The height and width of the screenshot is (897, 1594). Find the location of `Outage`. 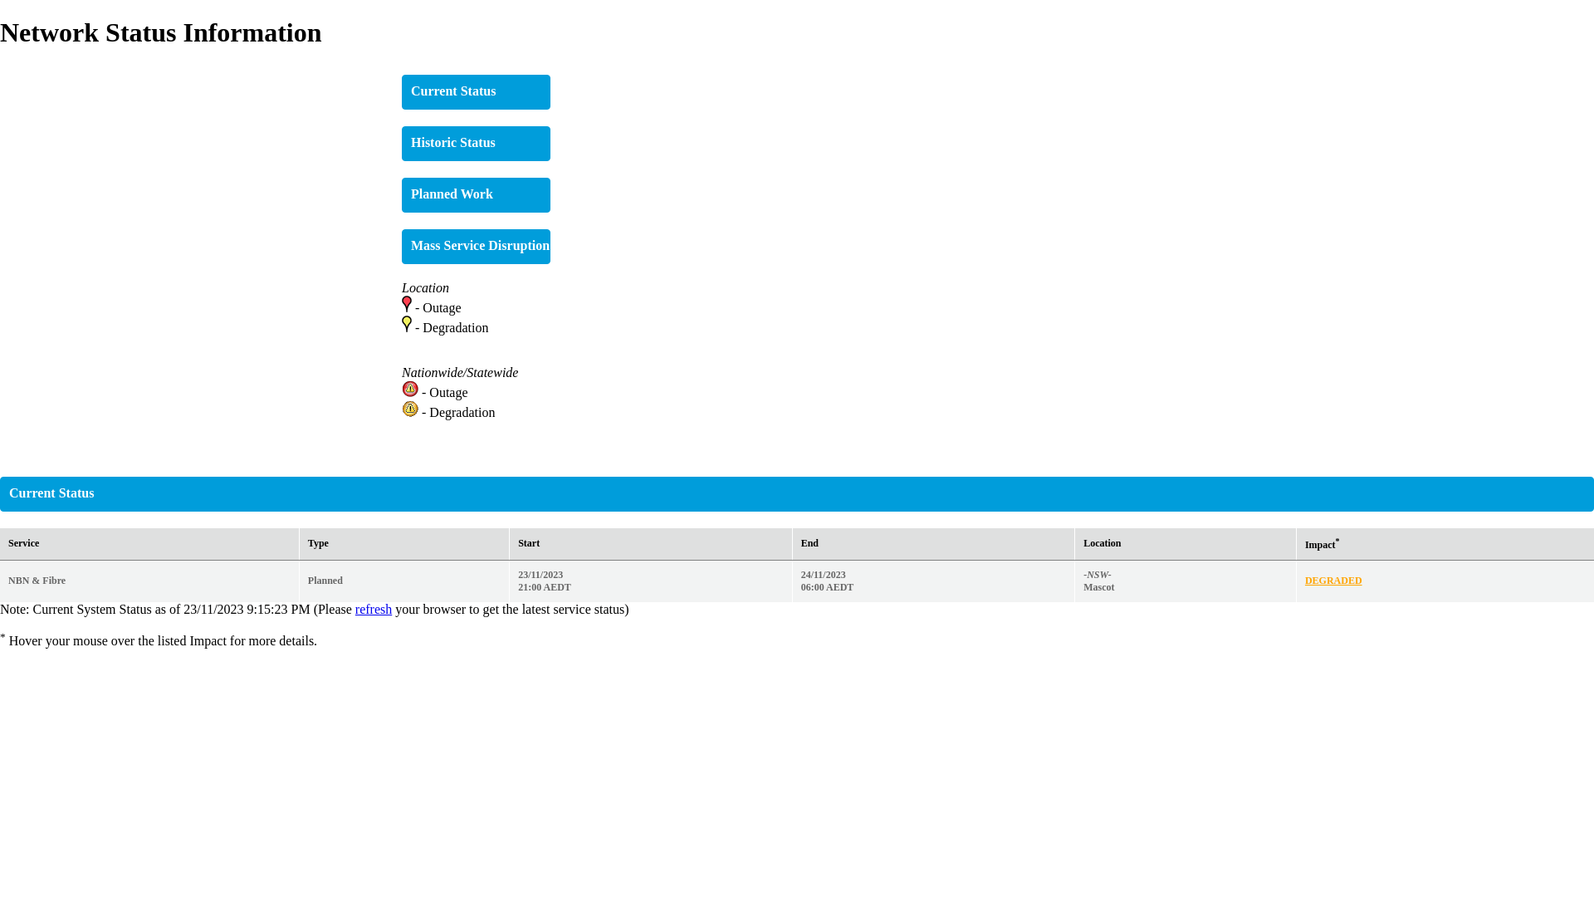

Outage is located at coordinates (442, 307).